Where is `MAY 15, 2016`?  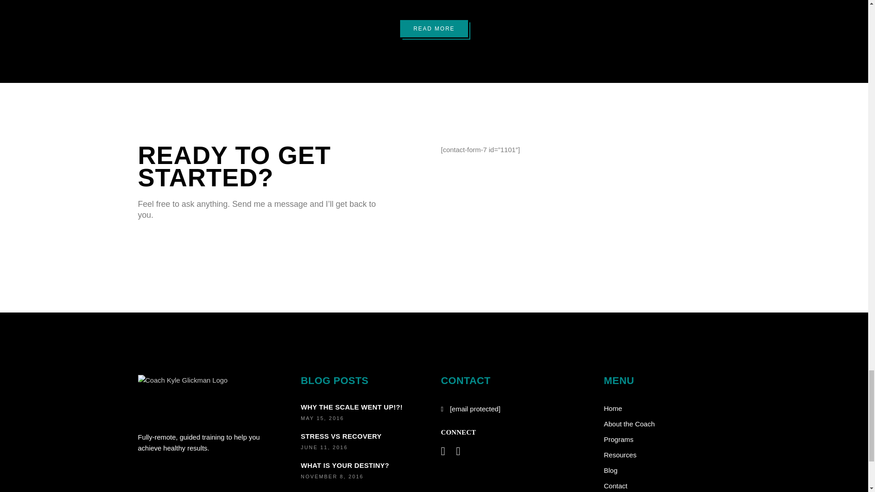 MAY 15, 2016 is located at coordinates (322, 418).